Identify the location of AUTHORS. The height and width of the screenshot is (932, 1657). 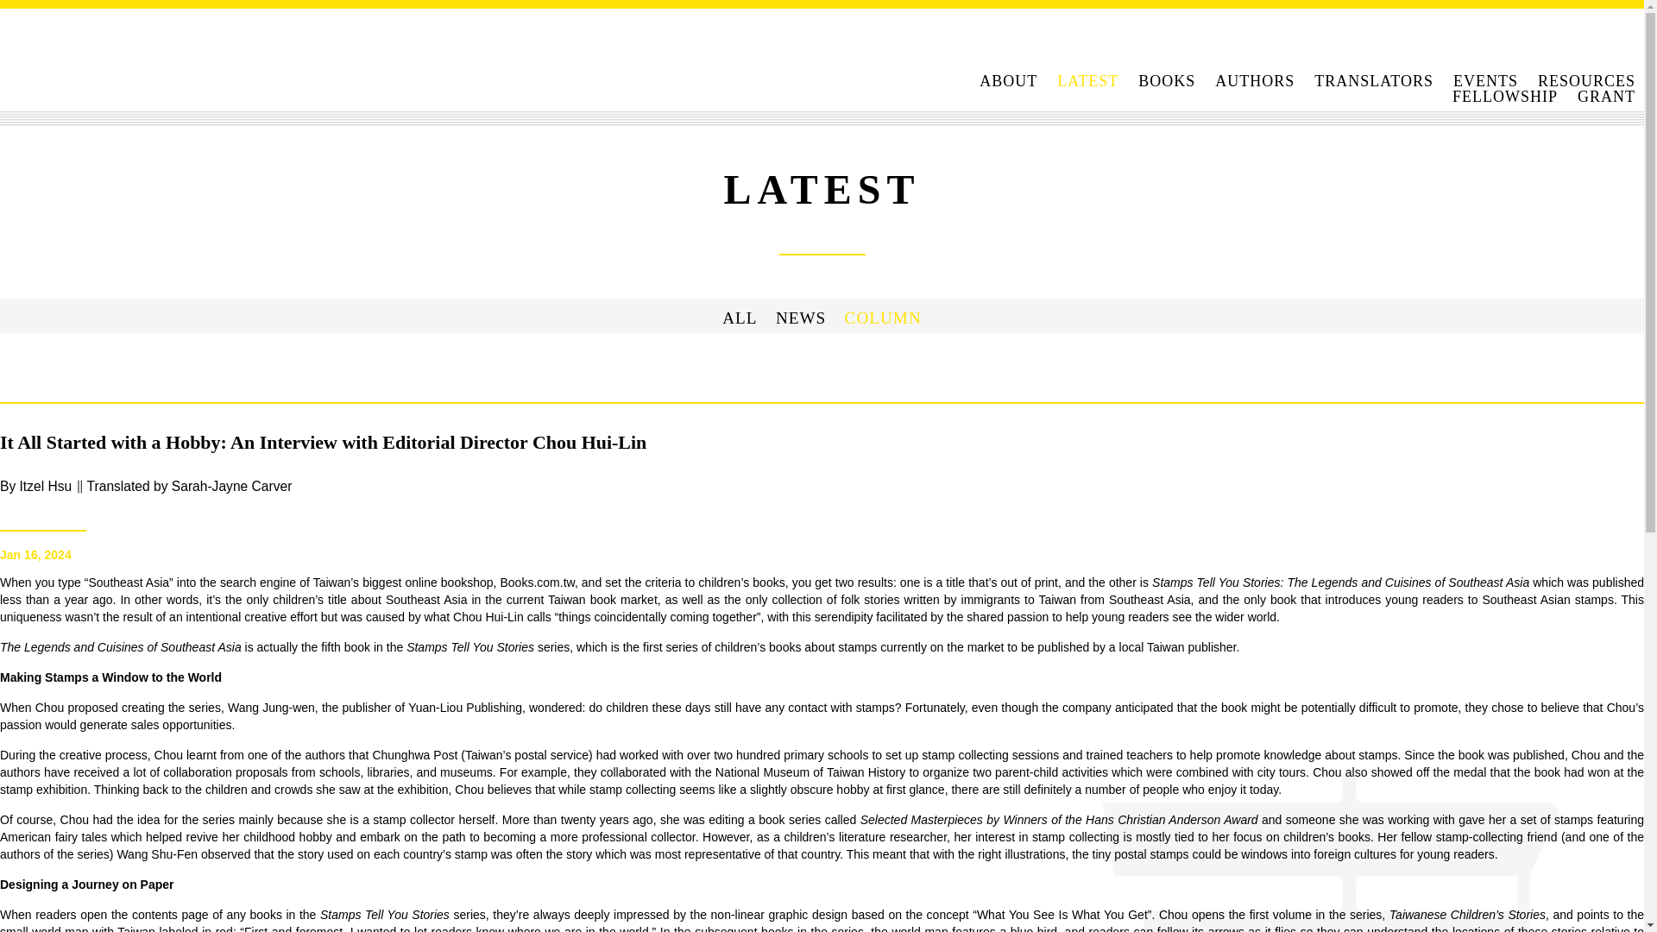
(1254, 81).